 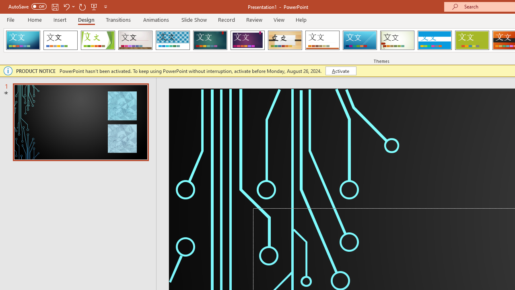 I want to click on Design, so click(x=86, y=19).